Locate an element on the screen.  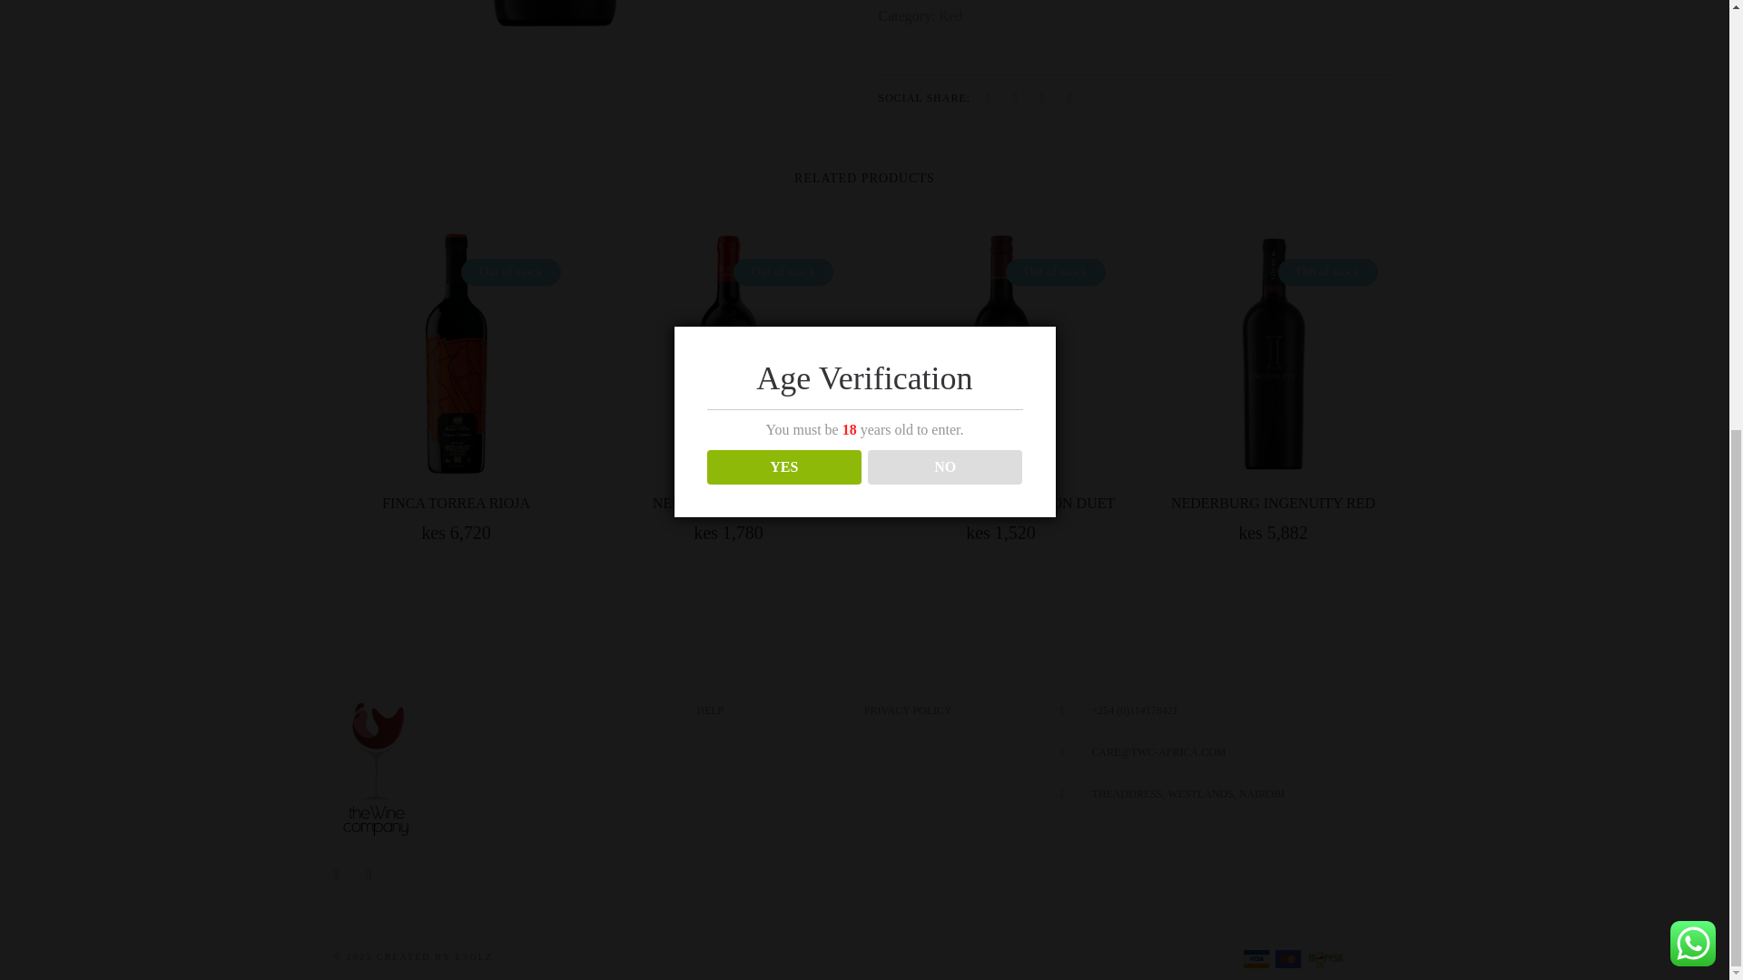
Share this post on WhatsApp is located at coordinates (1042, 98).